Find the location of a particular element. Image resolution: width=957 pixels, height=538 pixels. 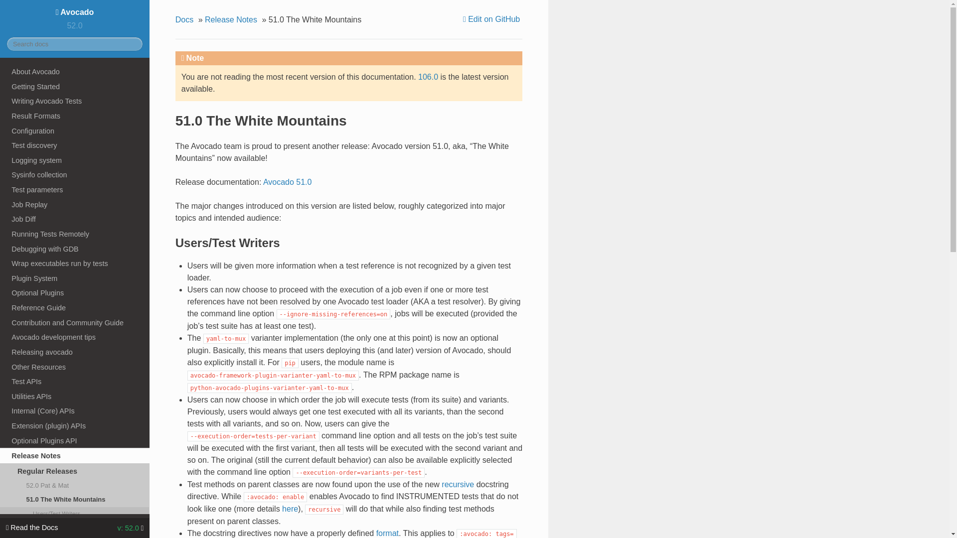

Optional Plugins API is located at coordinates (75, 440).